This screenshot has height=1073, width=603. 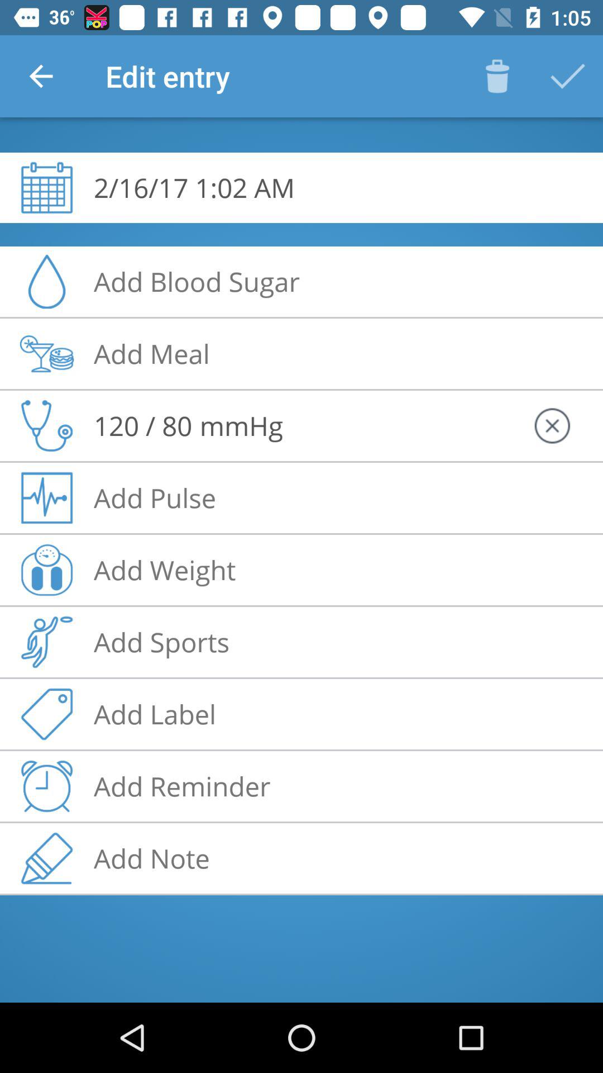 What do you see at coordinates (46, 786) in the screenshot?
I see `click on the add remainder icon` at bounding box center [46, 786].